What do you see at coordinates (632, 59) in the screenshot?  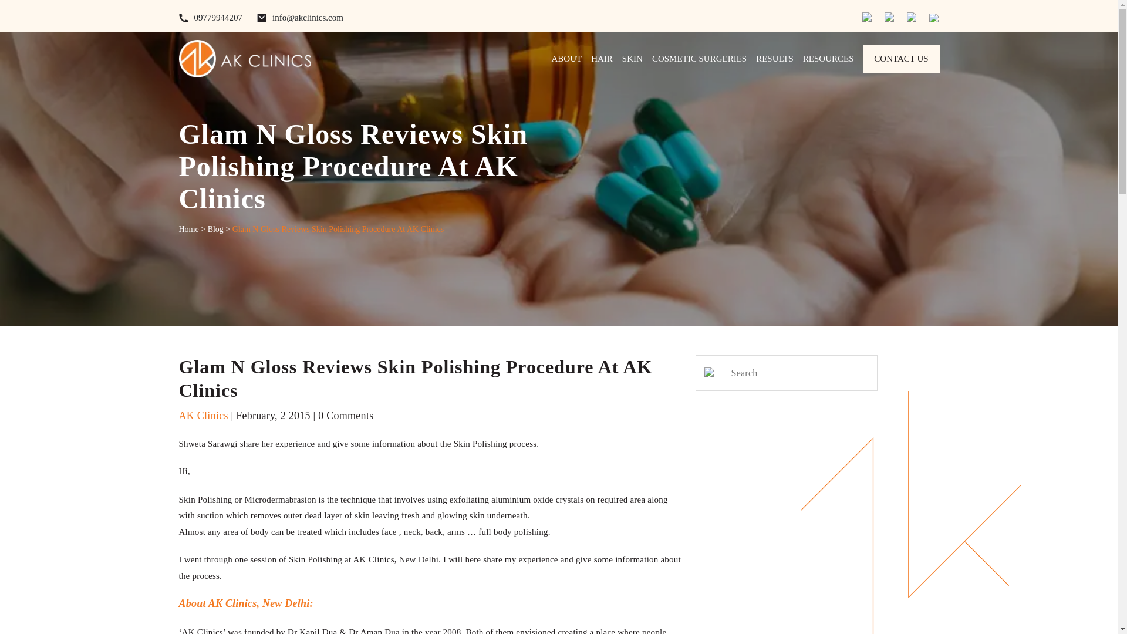 I see `SKIN` at bounding box center [632, 59].